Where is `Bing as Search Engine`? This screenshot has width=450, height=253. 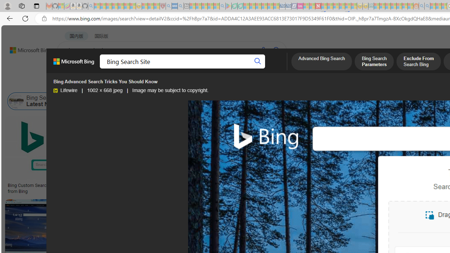 Bing as Search Engine is located at coordinates (106, 101).